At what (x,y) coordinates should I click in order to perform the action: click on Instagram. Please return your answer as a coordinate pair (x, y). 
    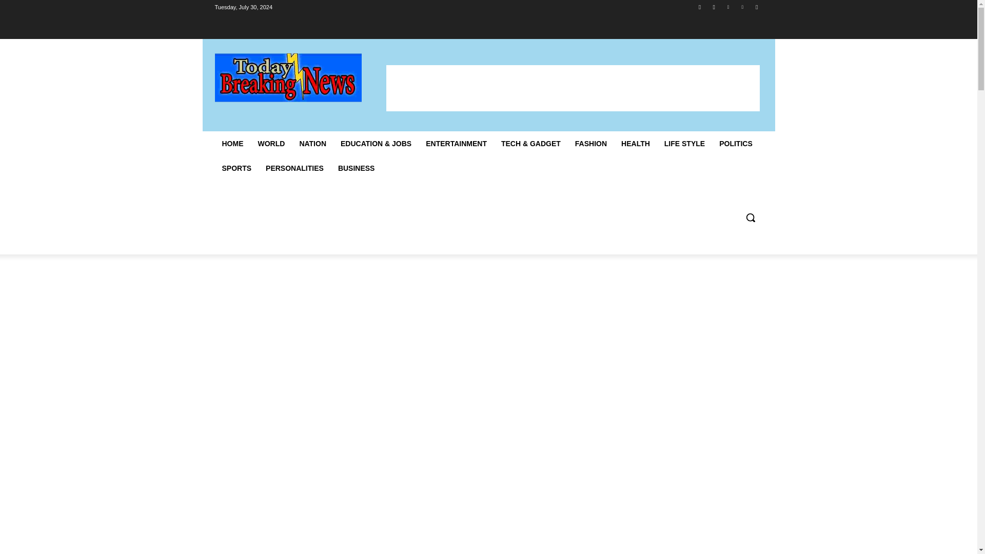
    Looking at the image, I should click on (714, 7).